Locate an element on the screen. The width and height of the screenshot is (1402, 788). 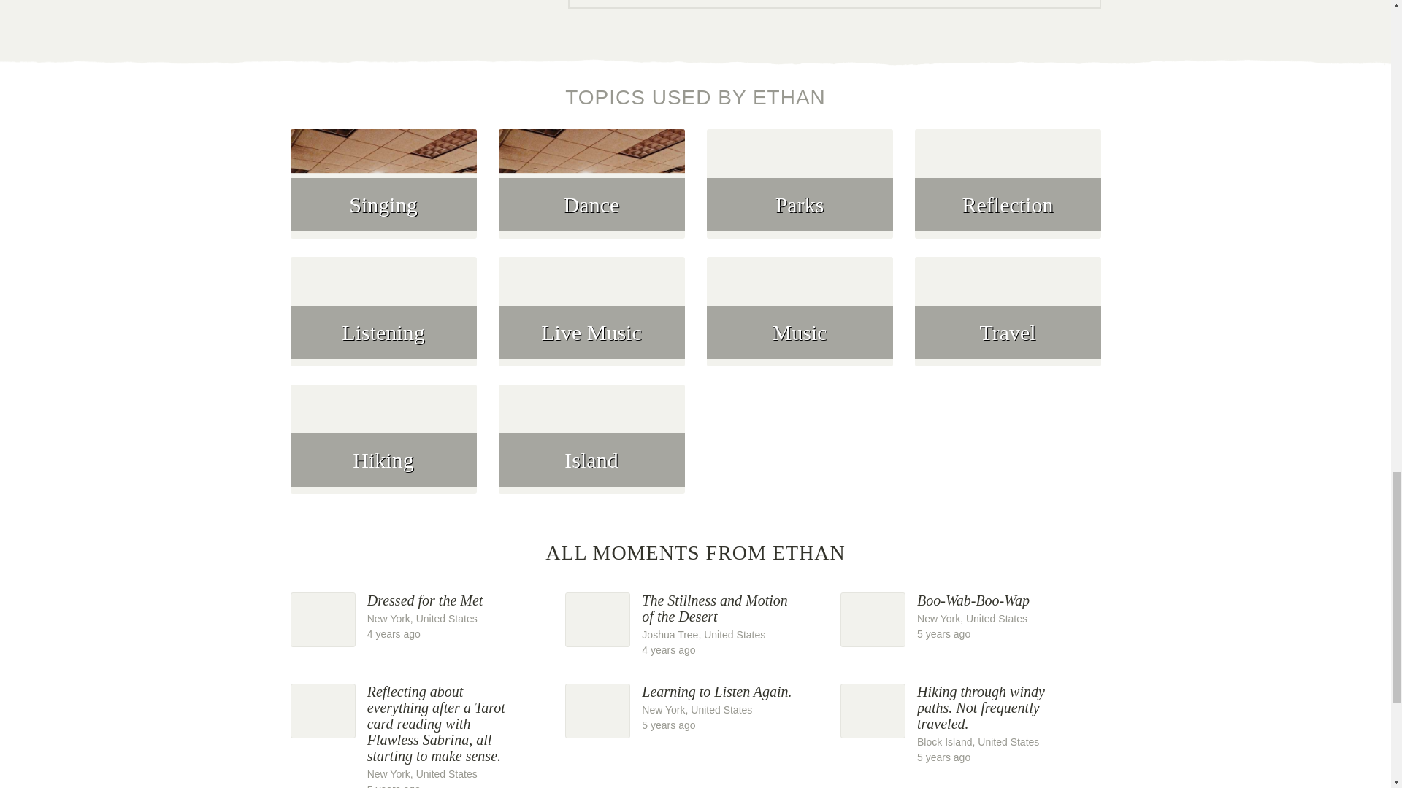
Island is located at coordinates (591, 448).